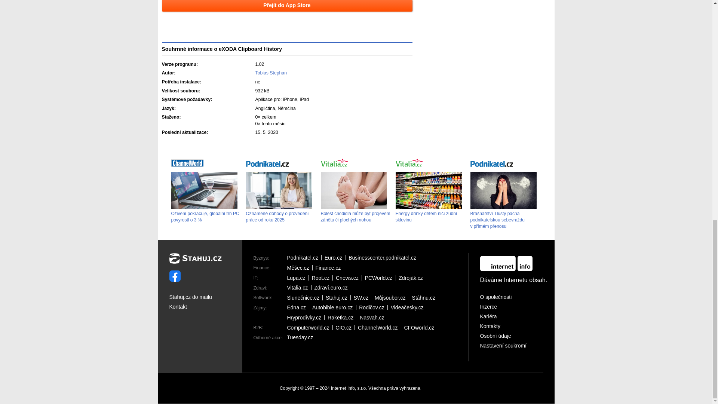 This screenshot has height=404, width=718. Describe the element at coordinates (335, 257) in the screenshot. I see `Euro.cz` at that location.